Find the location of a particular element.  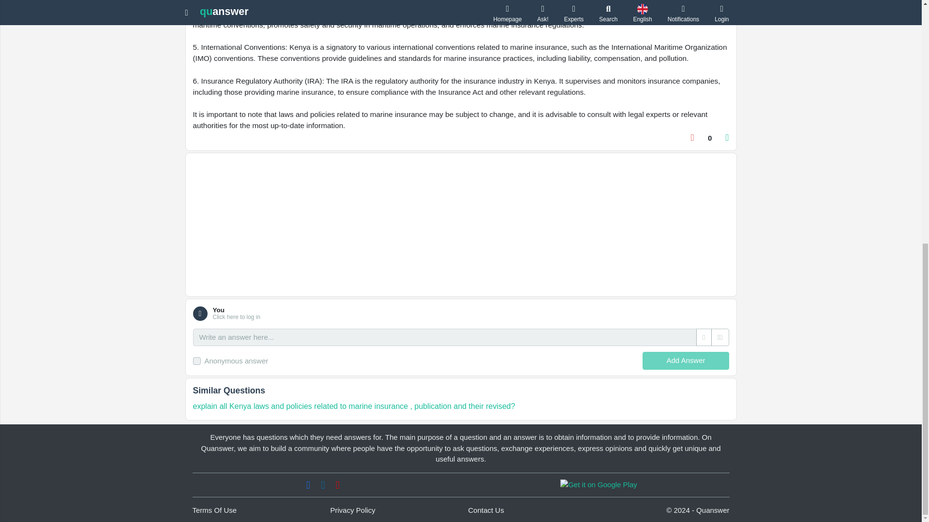

Add Answer is located at coordinates (685, 361).